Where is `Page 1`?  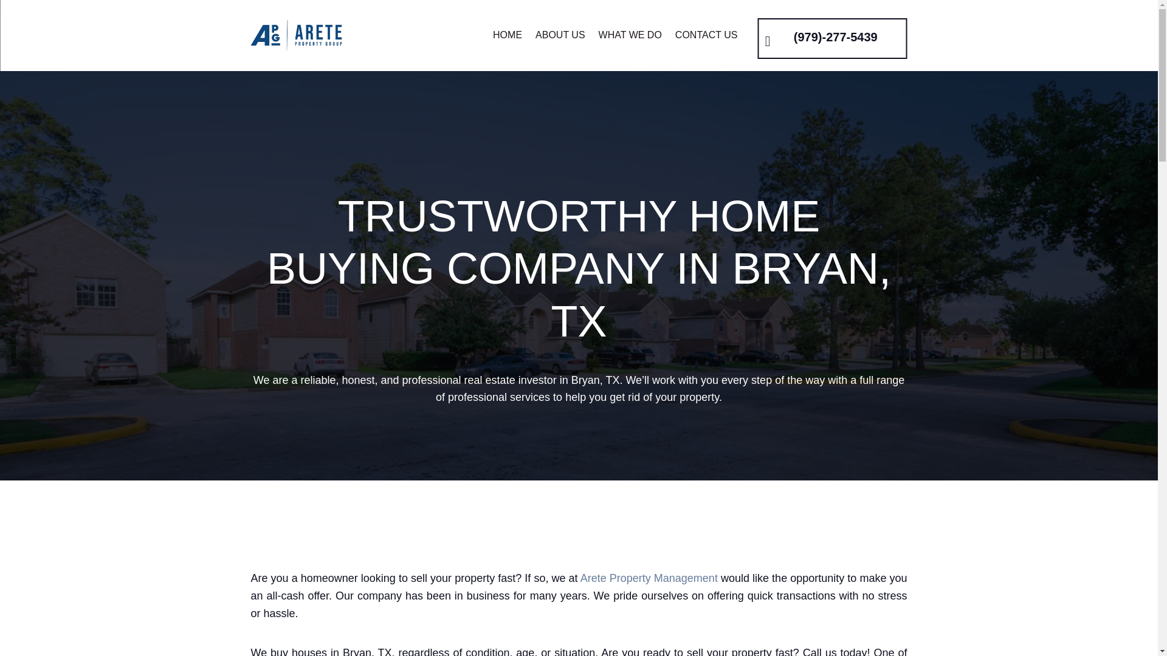
Page 1 is located at coordinates (846, 36).